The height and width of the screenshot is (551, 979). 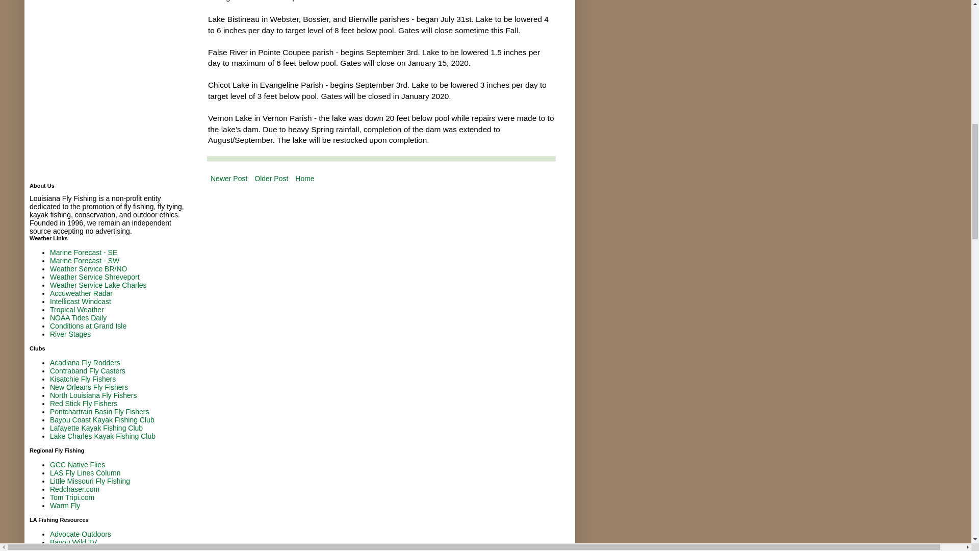 I want to click on Redchaser.com, so click(x=74, y=489).